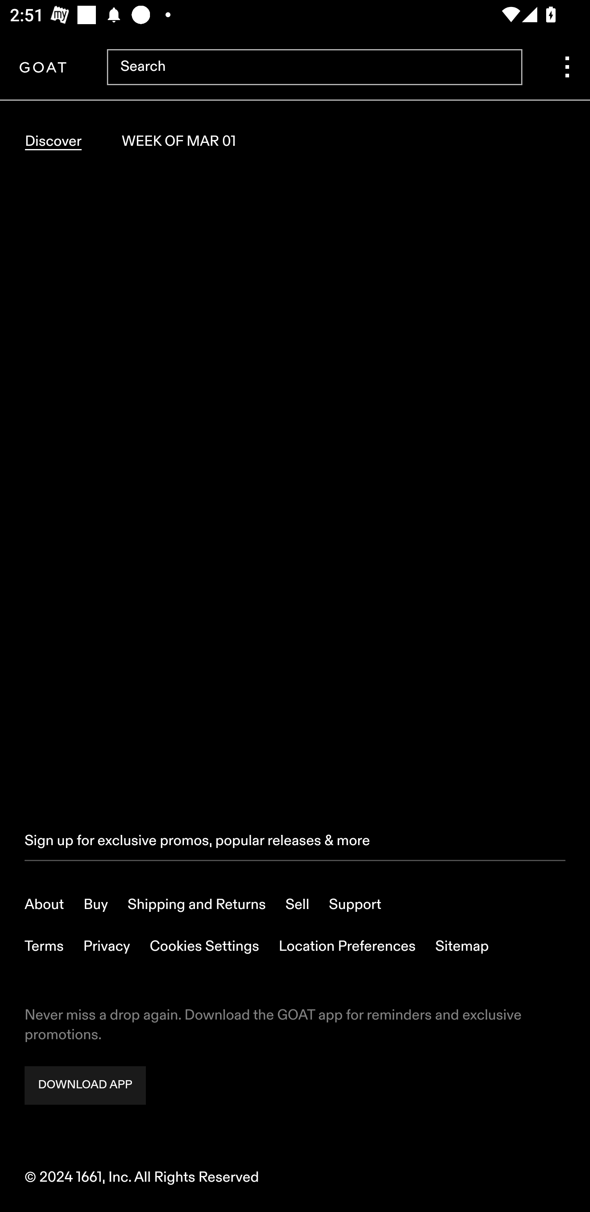 Image resolution: width=590 pixels, height=1212 pixels. I want to click on Goat Logo, so click(43, 68).